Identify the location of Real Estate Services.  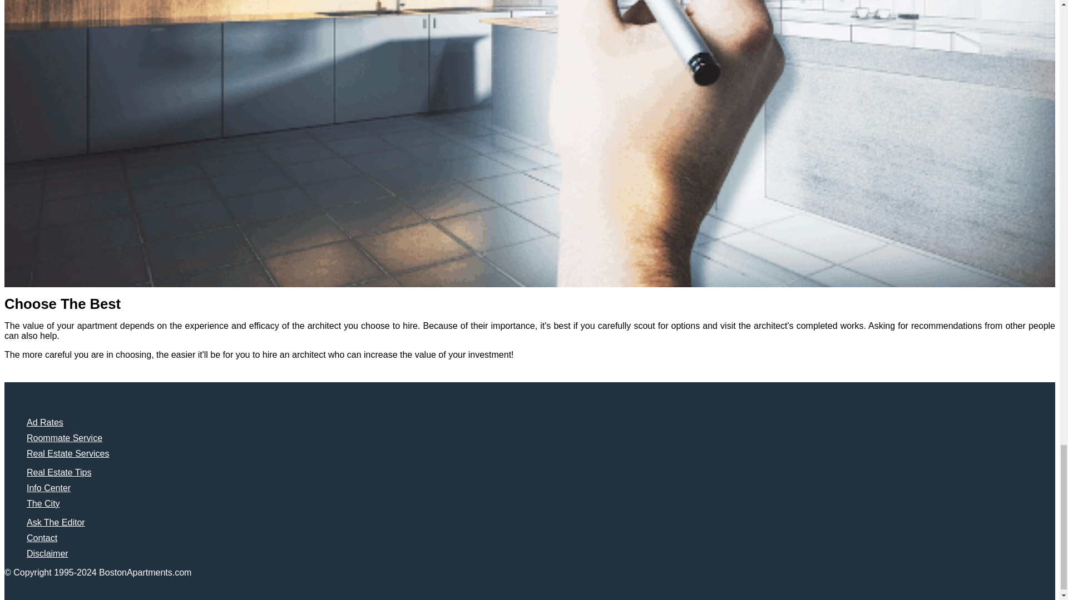
(68, 453).